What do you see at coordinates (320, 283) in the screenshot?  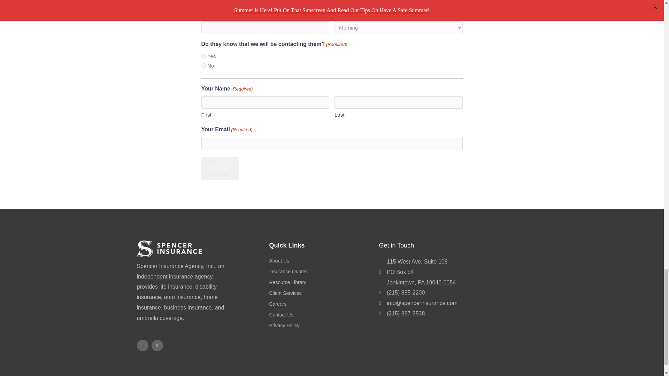 I see `Resource Library` at bounding box center [320, 283].